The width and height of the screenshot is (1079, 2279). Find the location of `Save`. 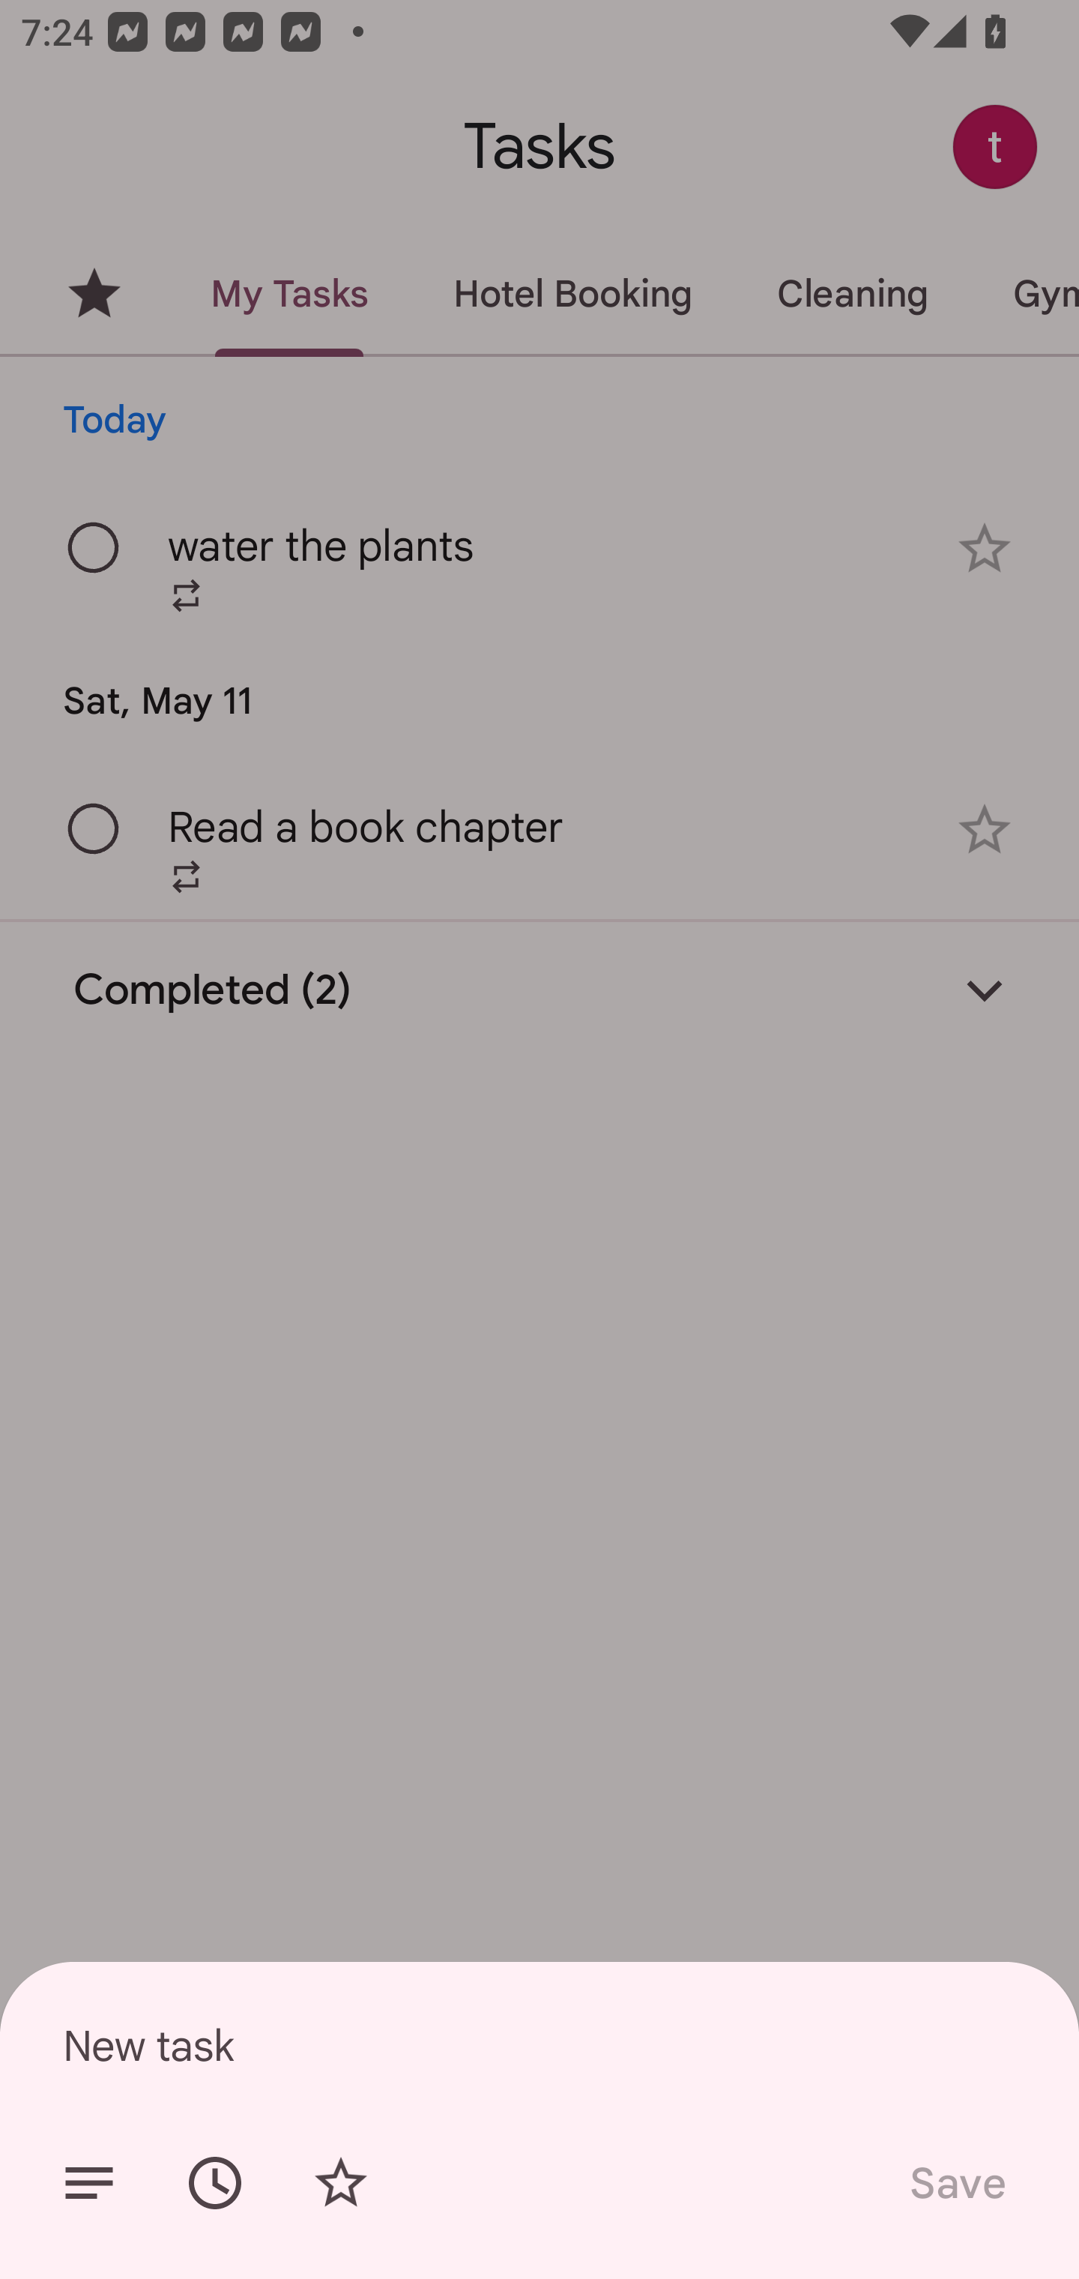

Save is located at coordinates (956, 2183).